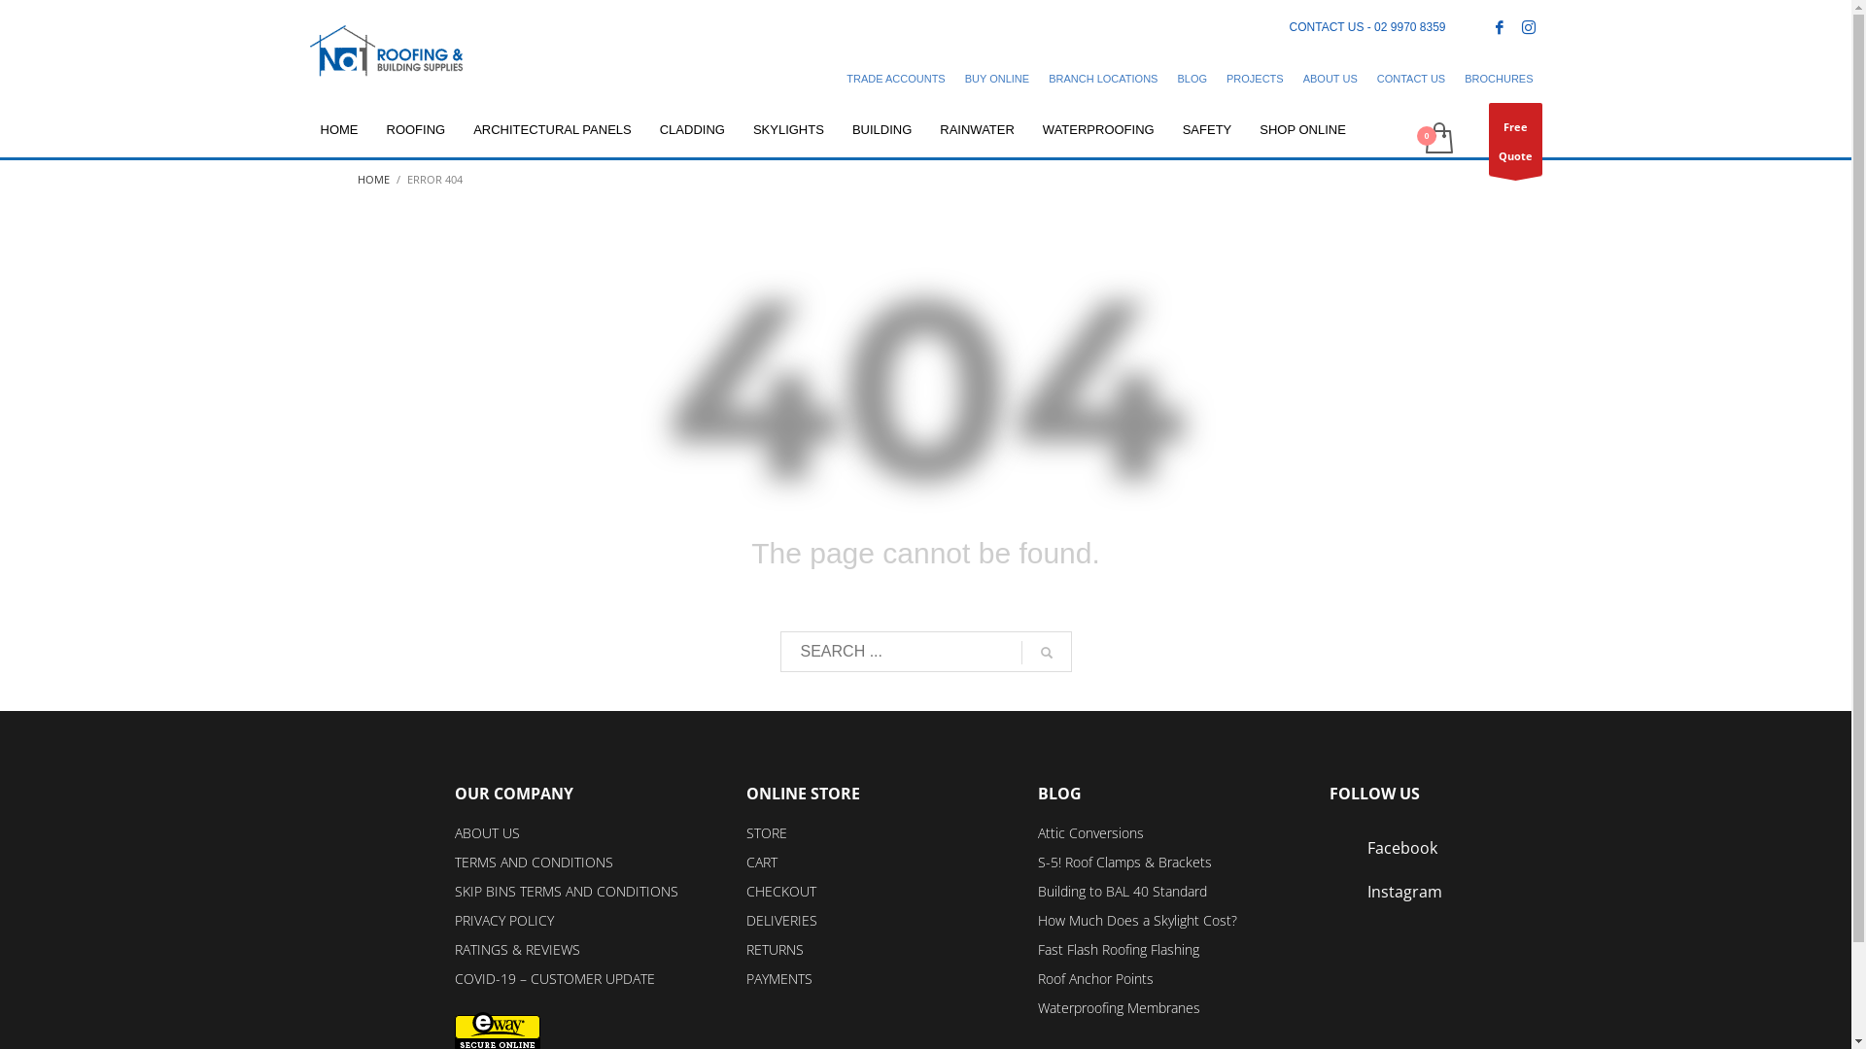 This screenshot has width=1866, height=1049. Describe the element at coordinates (552, 130) in the screenshot. I see `ARCHITECTURAL PANELS` at that location.